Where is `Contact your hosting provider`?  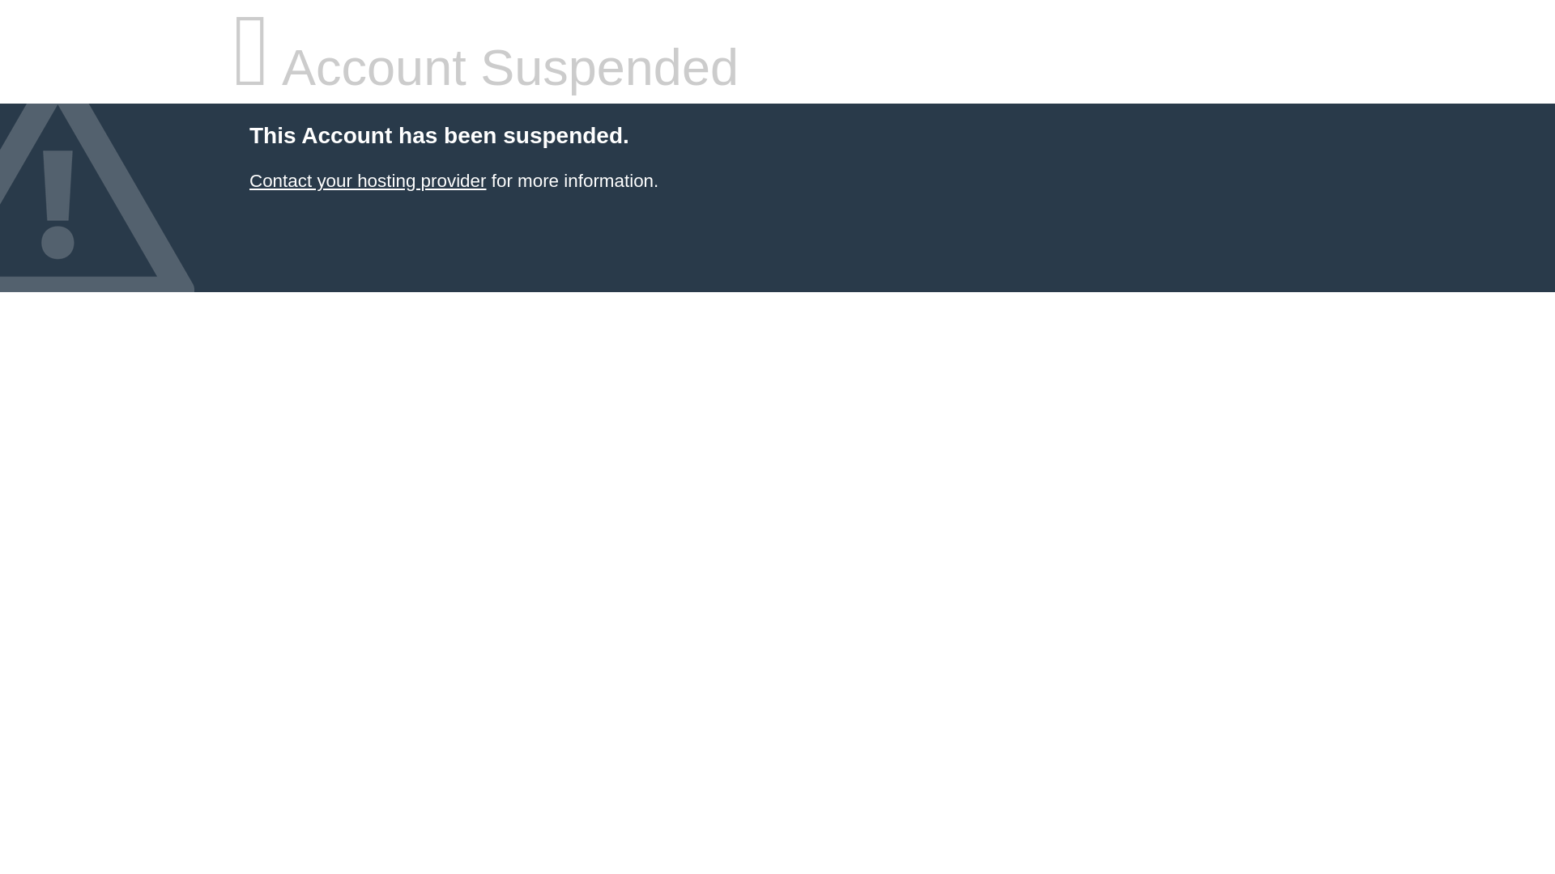
Contact your hosting provider is located at coordinates (368, 181).